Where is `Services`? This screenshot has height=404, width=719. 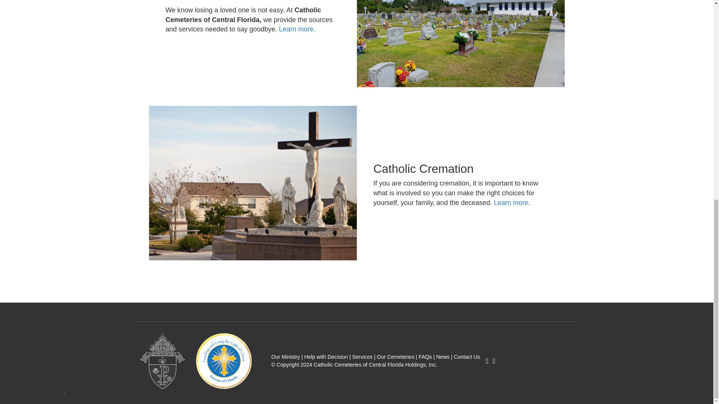 Services is located at coordinates (362, 358).